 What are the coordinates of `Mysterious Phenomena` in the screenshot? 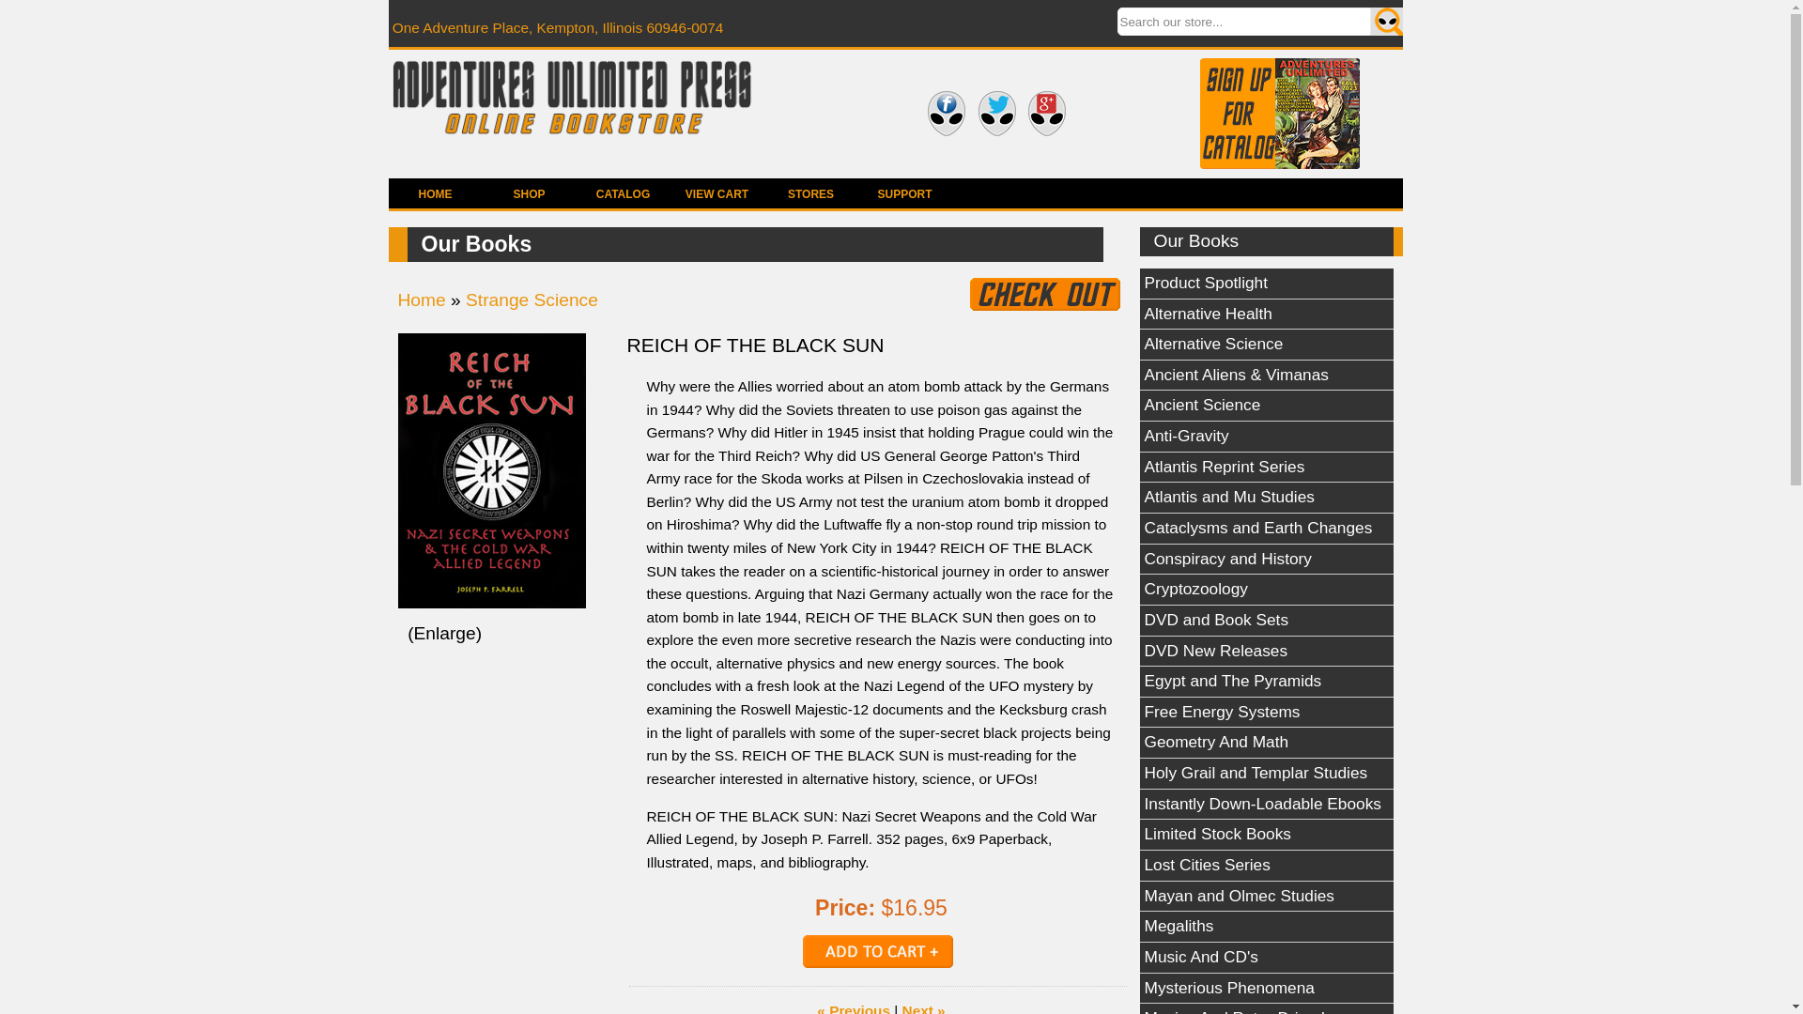 It's located at (1266, 989).